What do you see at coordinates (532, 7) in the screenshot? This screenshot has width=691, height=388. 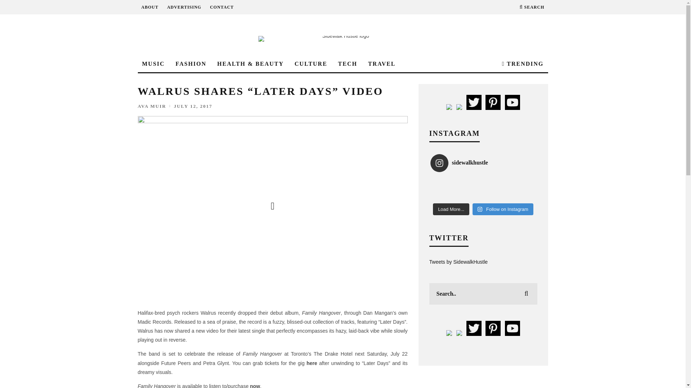 I see `SEARCH` at bounding box center [532, 7].